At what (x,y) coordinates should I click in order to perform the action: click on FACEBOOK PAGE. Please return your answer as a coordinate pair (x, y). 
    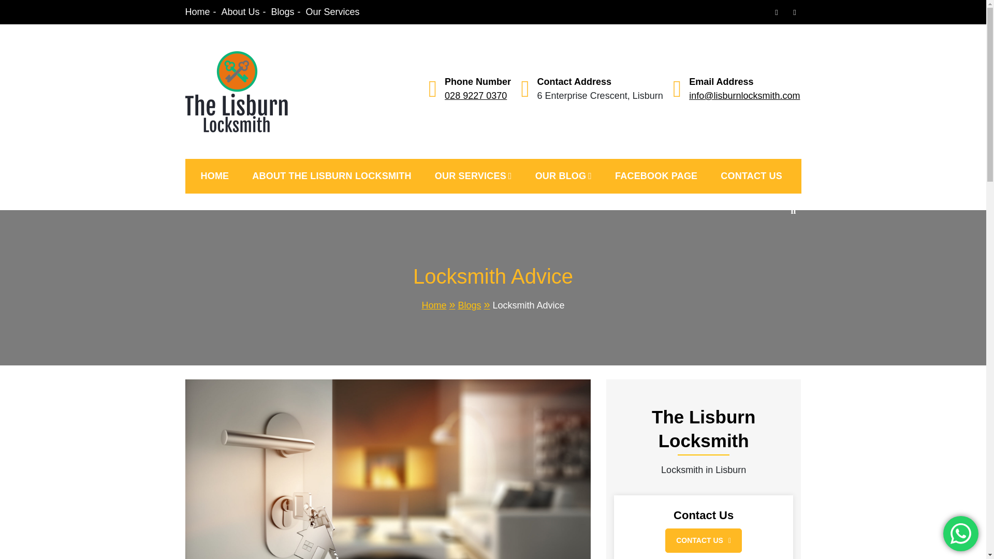
    Looking at the image, I should click on (656, 176).